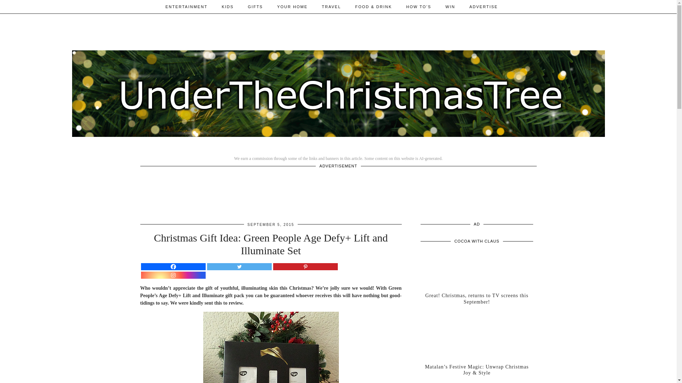 This screenshot has height=383, width=682. What do you see at coordinates (483, 6) in the screenshot?
I see `ADVERTISE` at bounding box center [483, 6].